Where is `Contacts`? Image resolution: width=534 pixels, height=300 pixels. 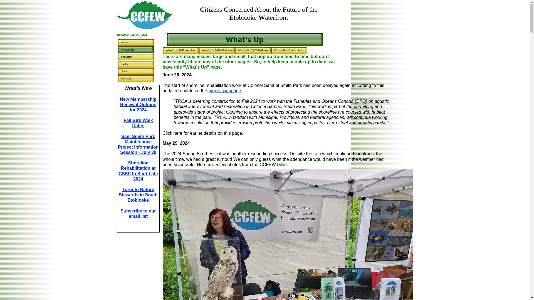
Contacts is located at coordinates (135, 78).